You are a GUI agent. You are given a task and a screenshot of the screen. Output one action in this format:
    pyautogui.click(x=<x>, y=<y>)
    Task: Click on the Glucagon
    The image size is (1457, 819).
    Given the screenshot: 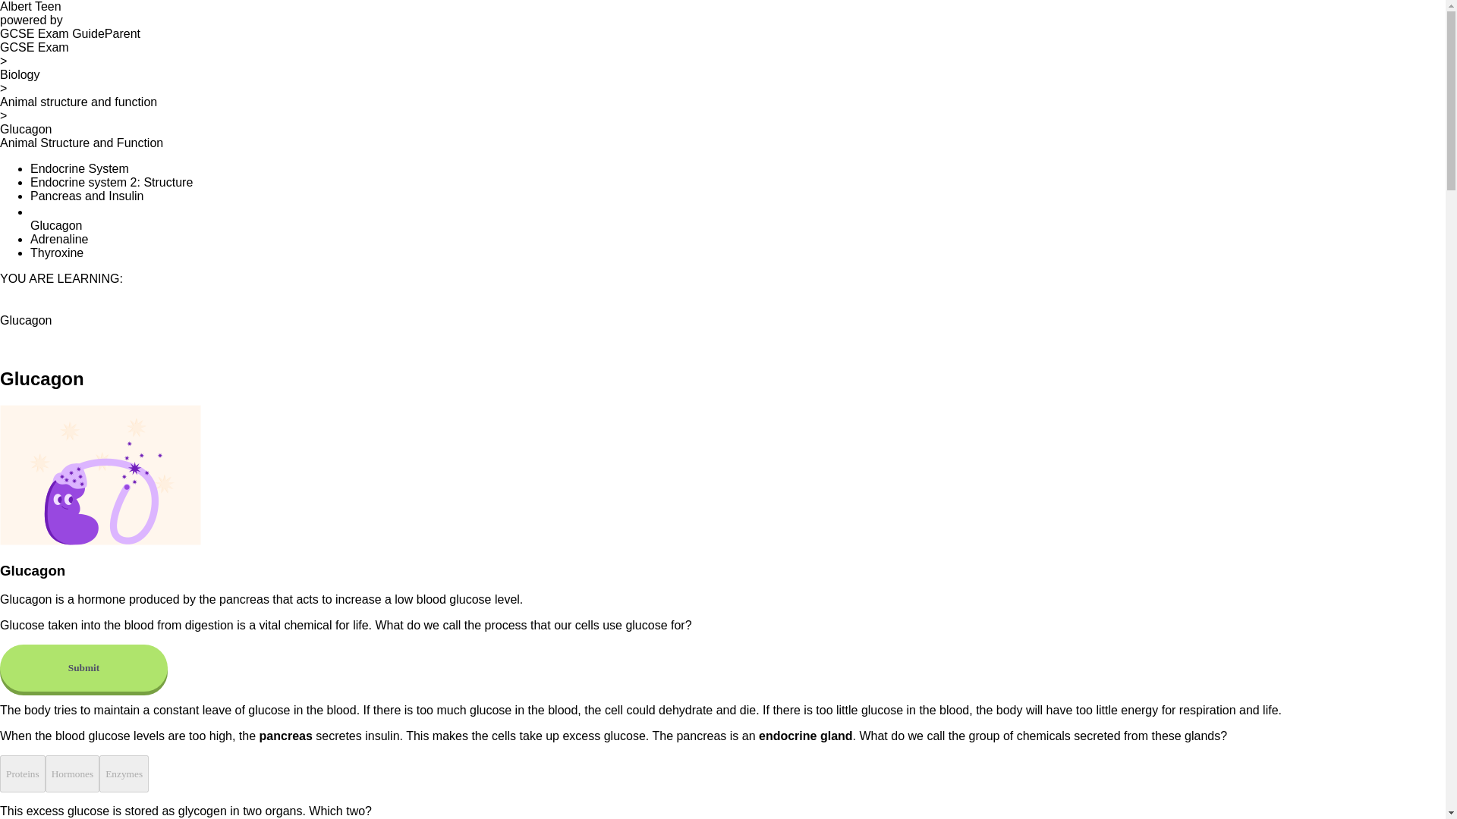 What is the action you would take?
    pyautogui.click(x=26, y=129)
    